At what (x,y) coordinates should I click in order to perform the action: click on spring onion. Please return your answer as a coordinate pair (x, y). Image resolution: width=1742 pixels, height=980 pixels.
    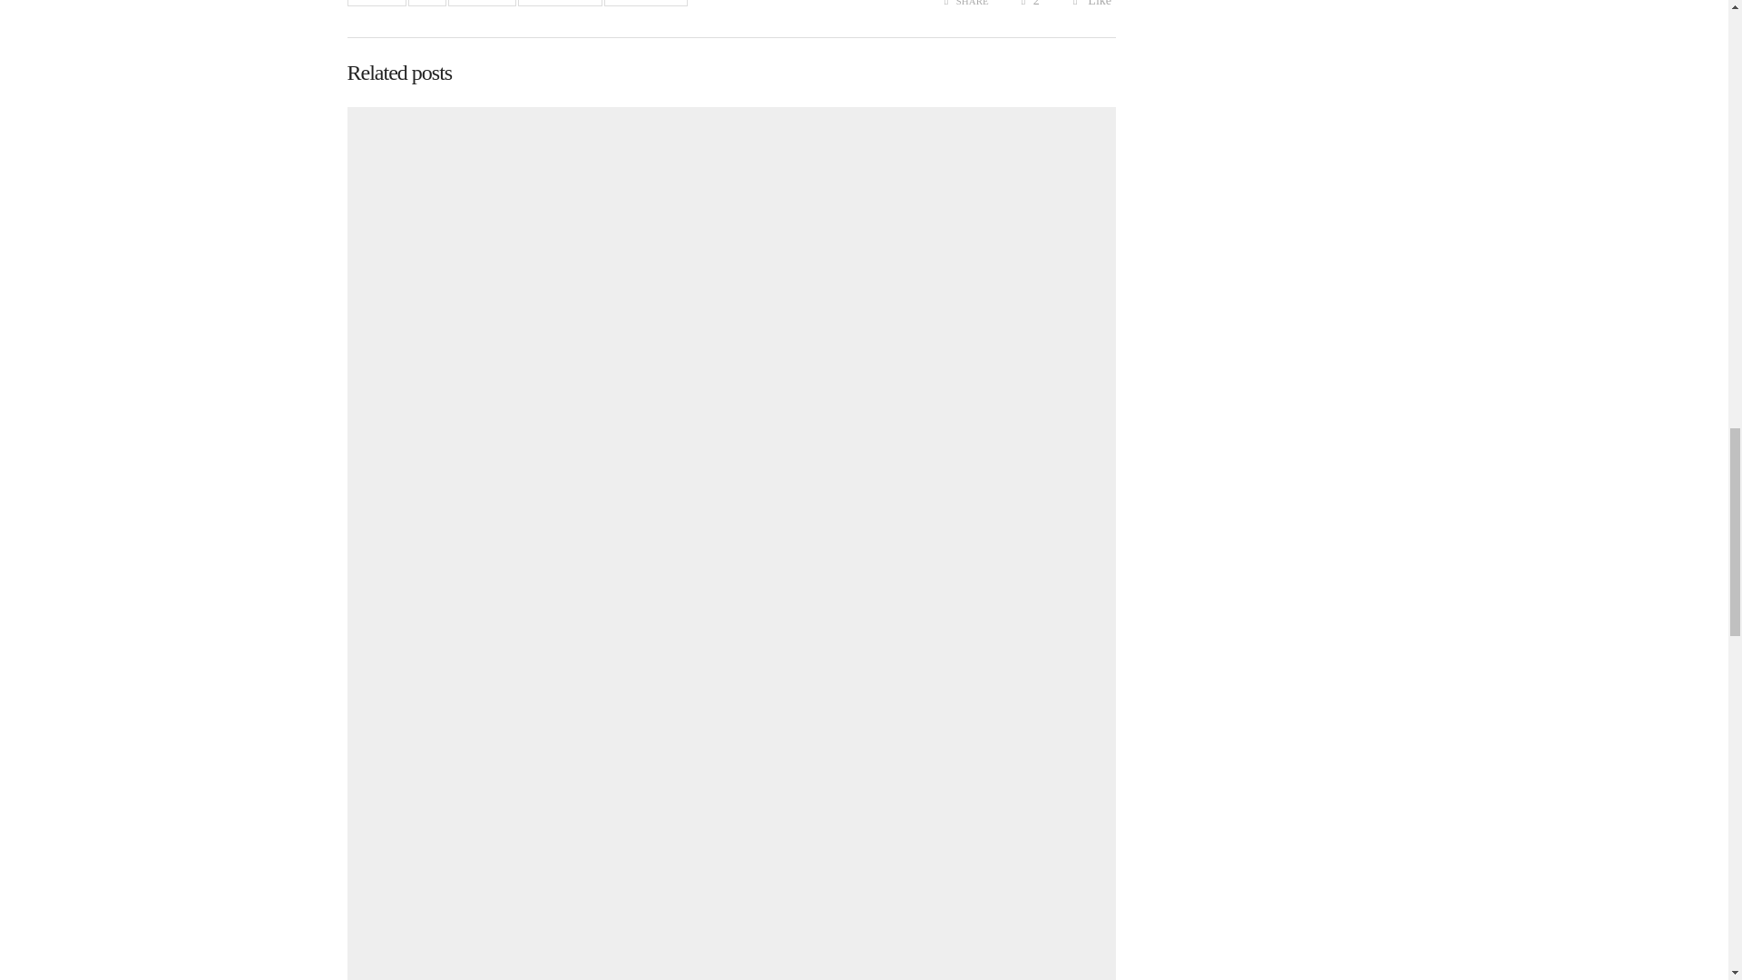
    Looking at the image, I should click on (646, 3).